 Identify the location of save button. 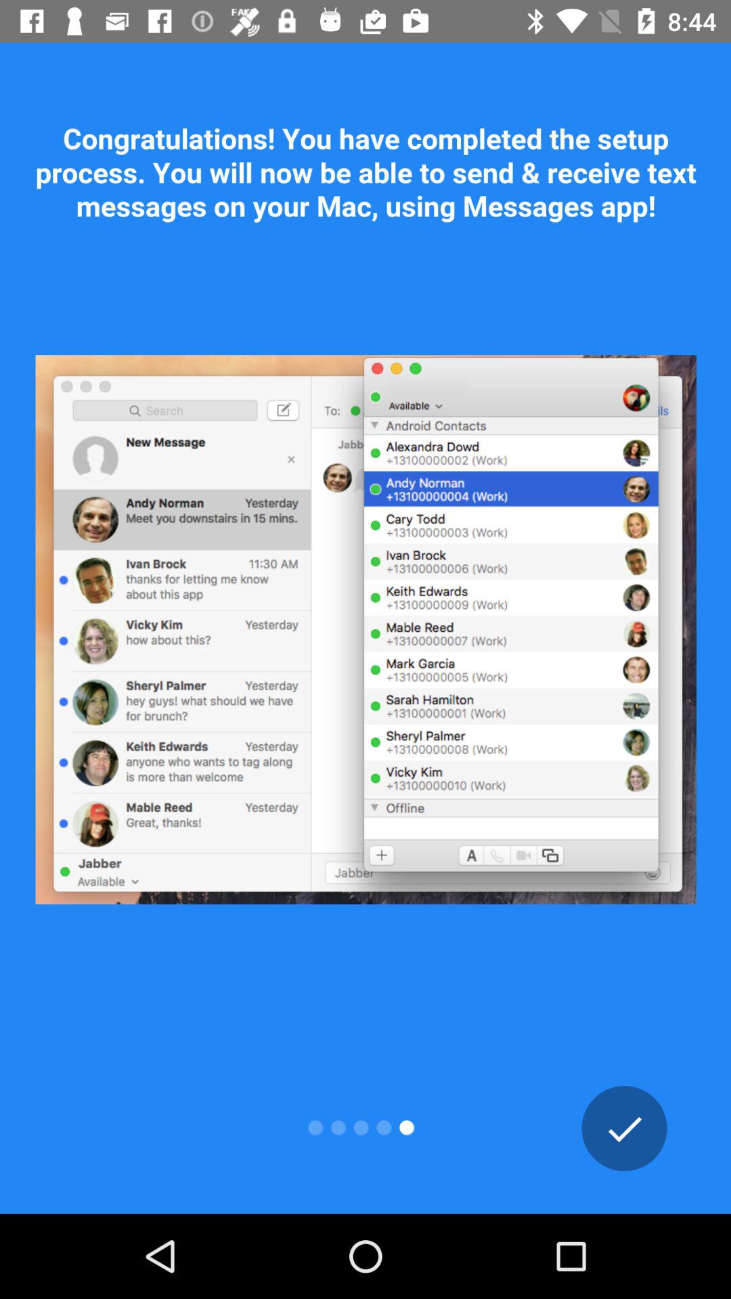
(624, 1129).